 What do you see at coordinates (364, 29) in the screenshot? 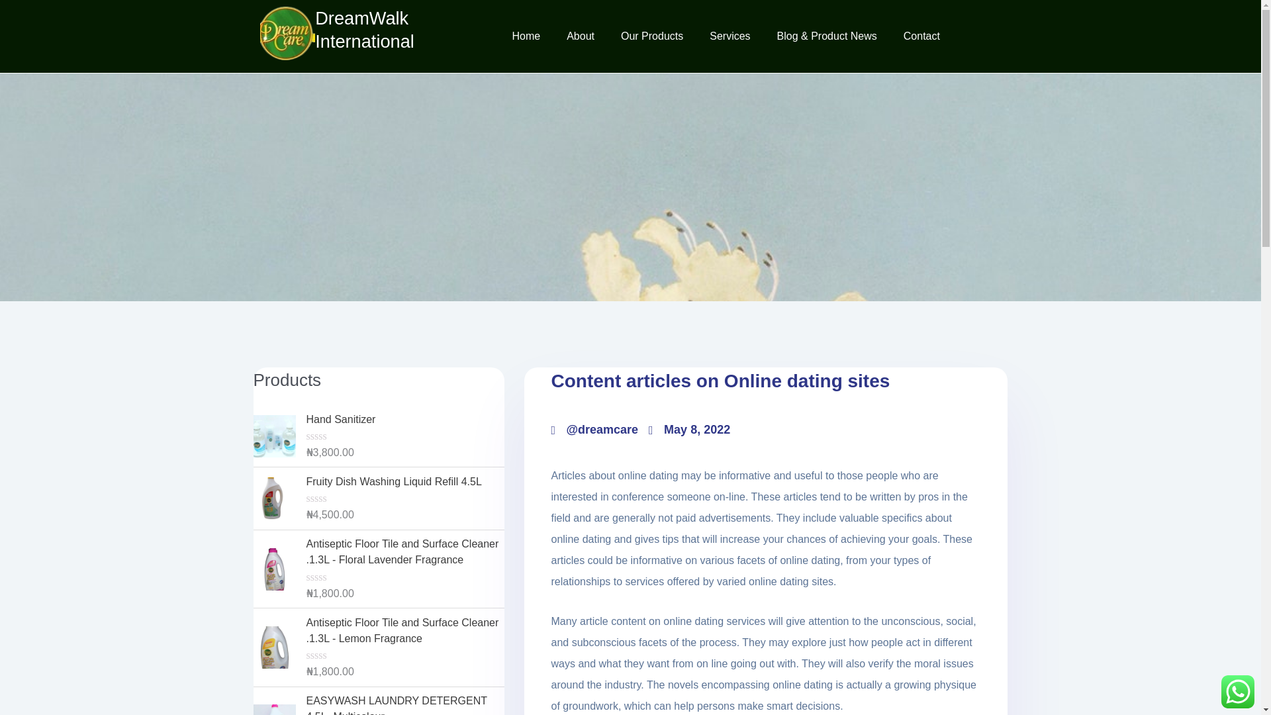
I see `DreamWalk International` at bounding box center [364, 29].